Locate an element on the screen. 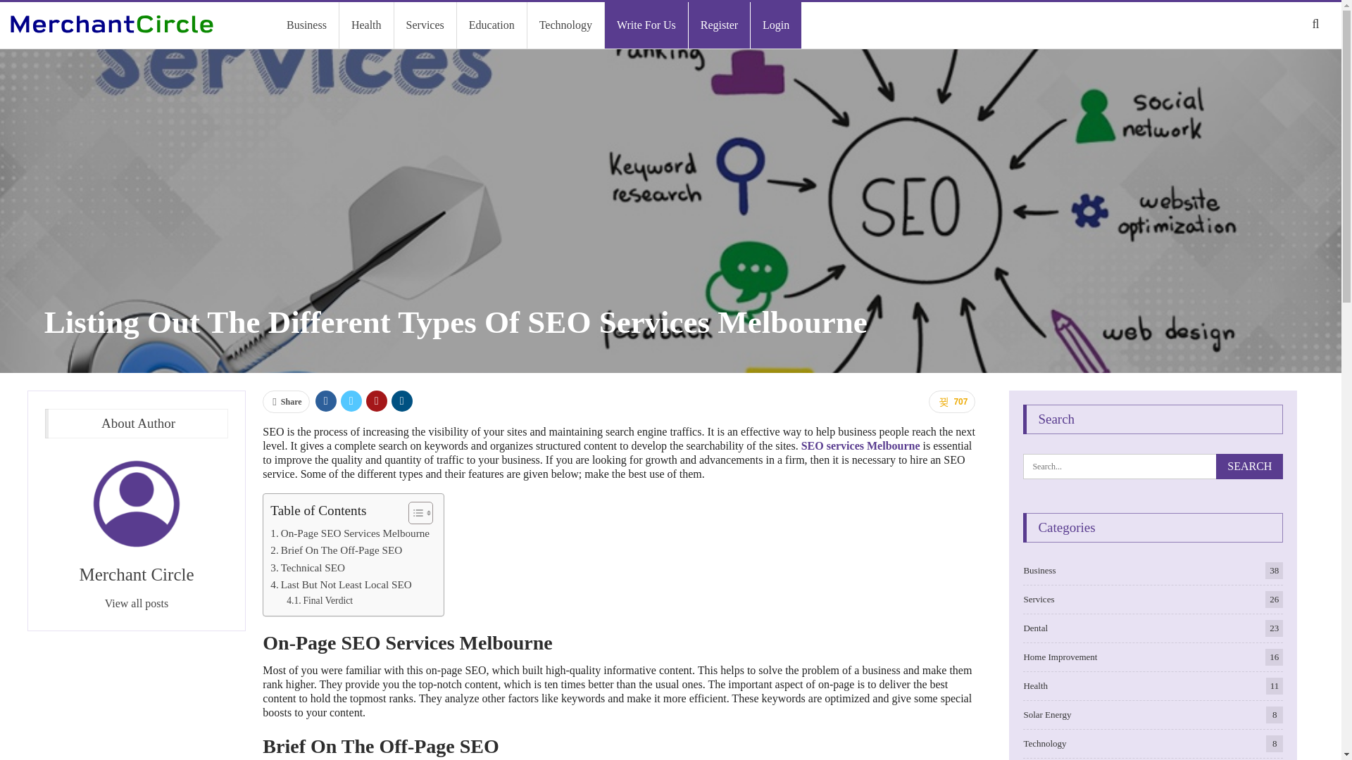  SEO services Melbourne is located at coordinates (860, 445).